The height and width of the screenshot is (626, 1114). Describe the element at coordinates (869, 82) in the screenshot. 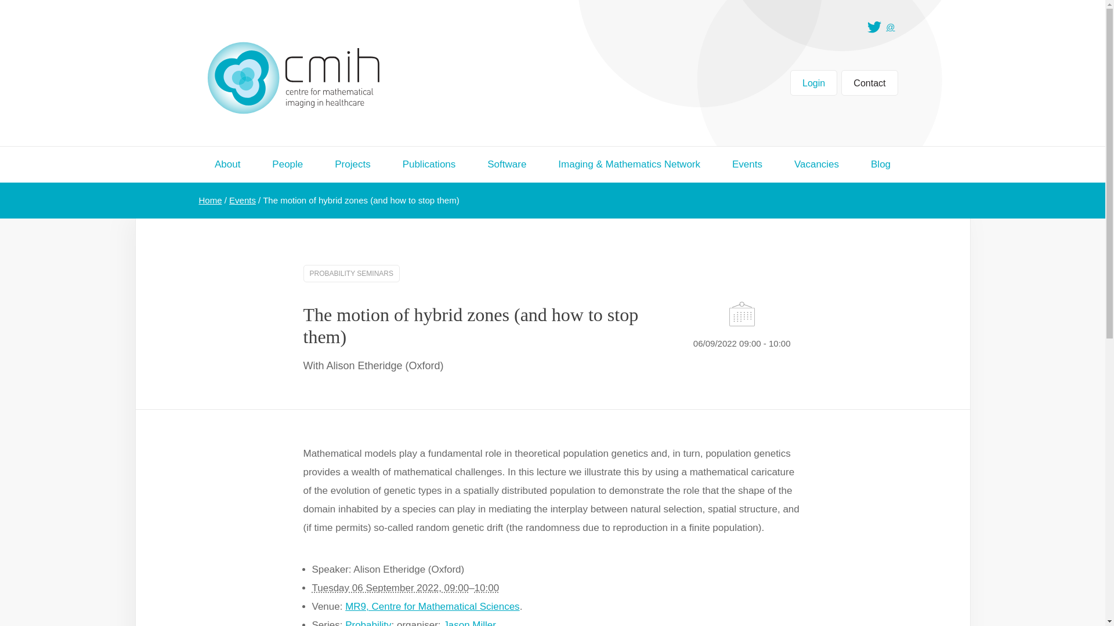

I see `Contact` at that location.